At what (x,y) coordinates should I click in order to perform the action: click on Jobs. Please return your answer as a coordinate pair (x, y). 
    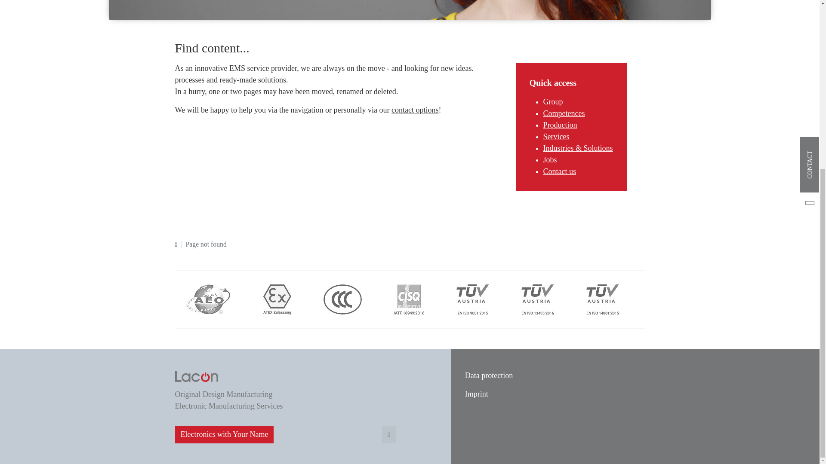
    Looking at the image, I should click on (550, 160).